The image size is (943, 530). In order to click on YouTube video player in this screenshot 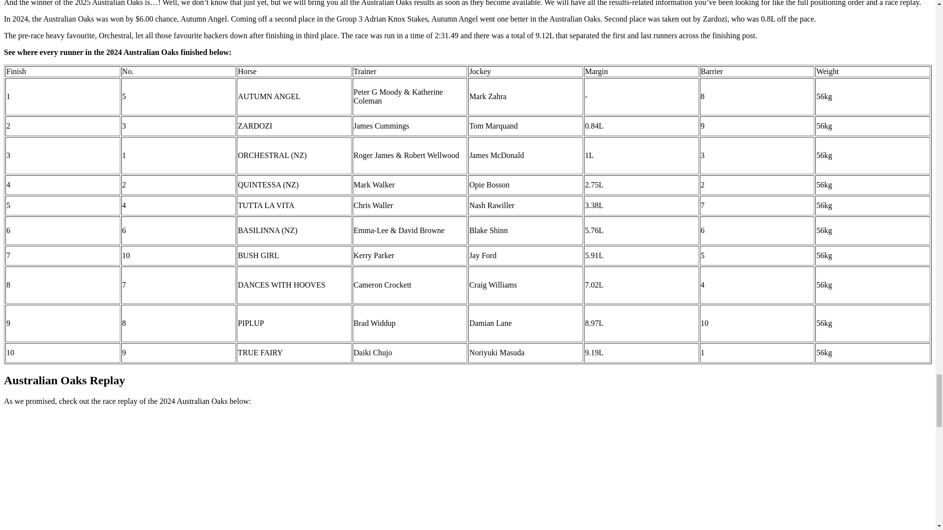, I will do `click(141, 472)`.